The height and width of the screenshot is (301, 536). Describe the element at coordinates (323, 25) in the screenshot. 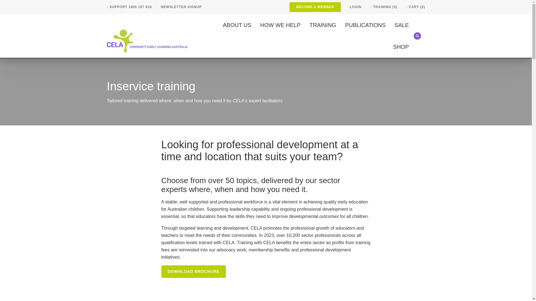

I see `TRAINING` at that location.